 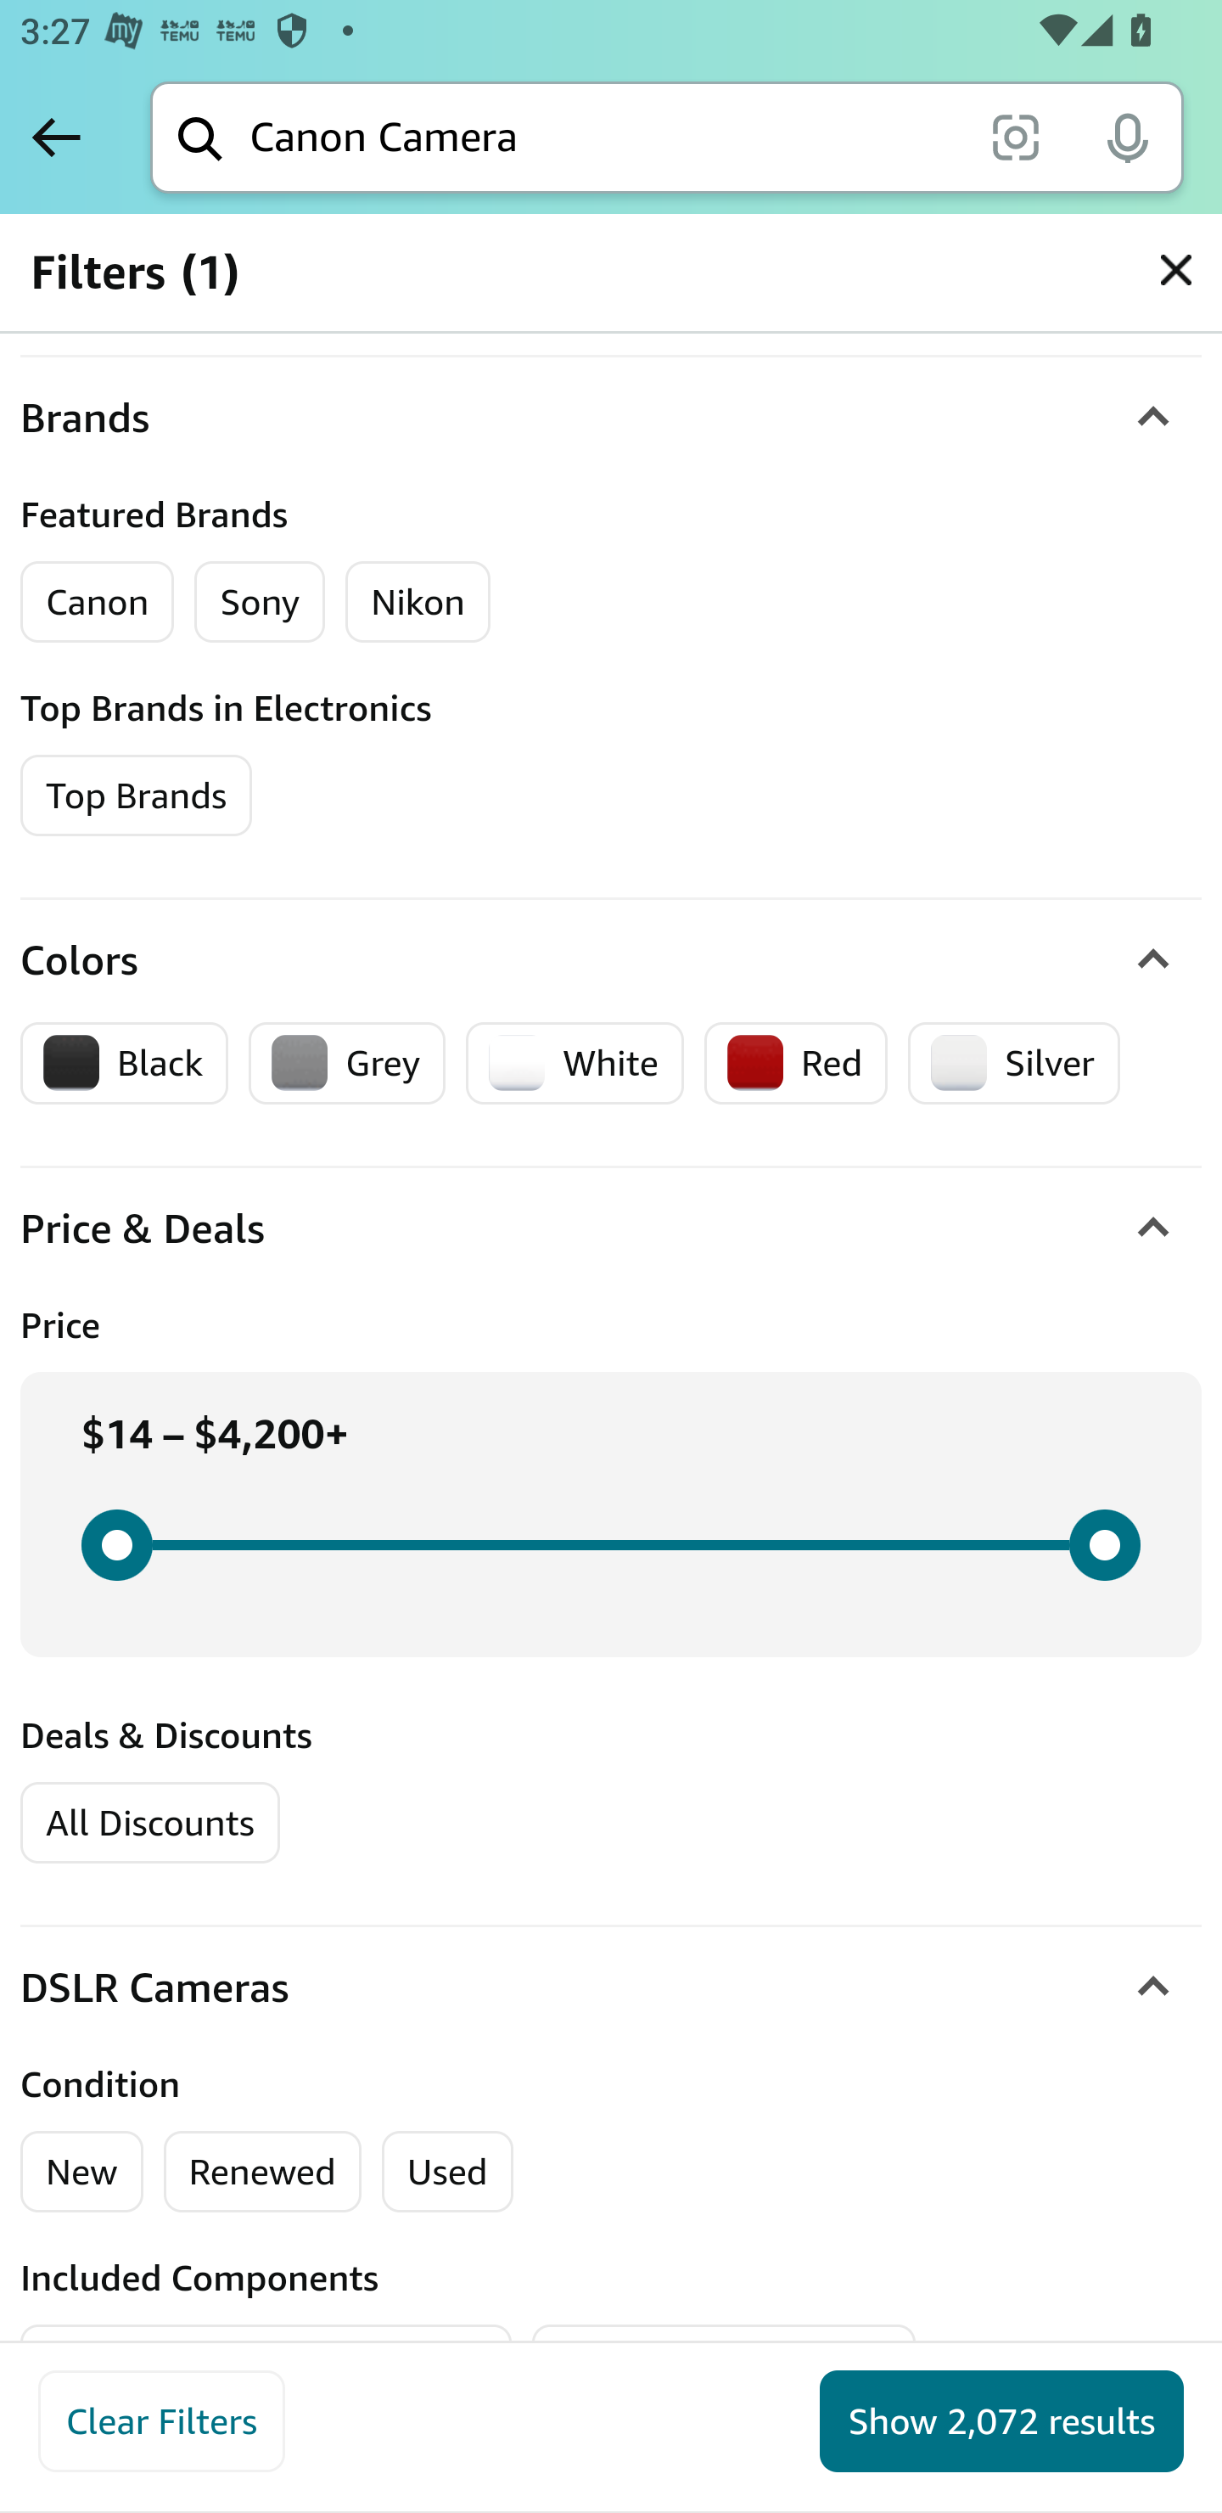 What do you see at coordinates (125, 1063) in the screenshot?
I see `Black Black Black Black` at bounding box center [125, 1063].